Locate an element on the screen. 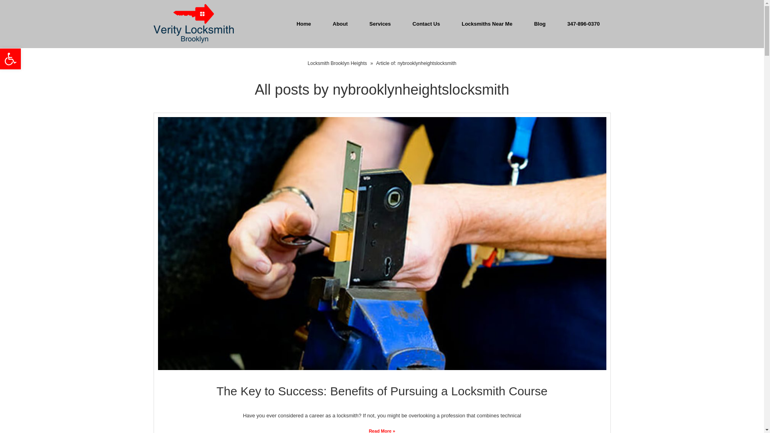 The width and height of the screenshot is (770, 433). Locksmith Brooklyn Heights is located at coordinates (382, 391).